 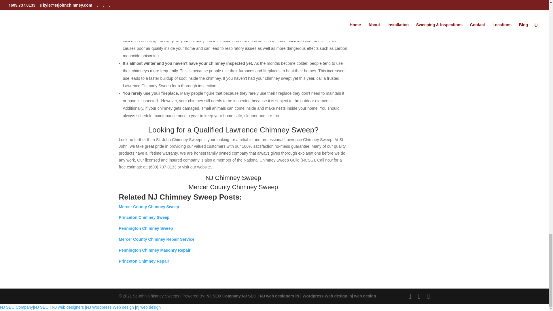 I want to click on Mercer County Chimney Sweep, so click(x=233, y=187).